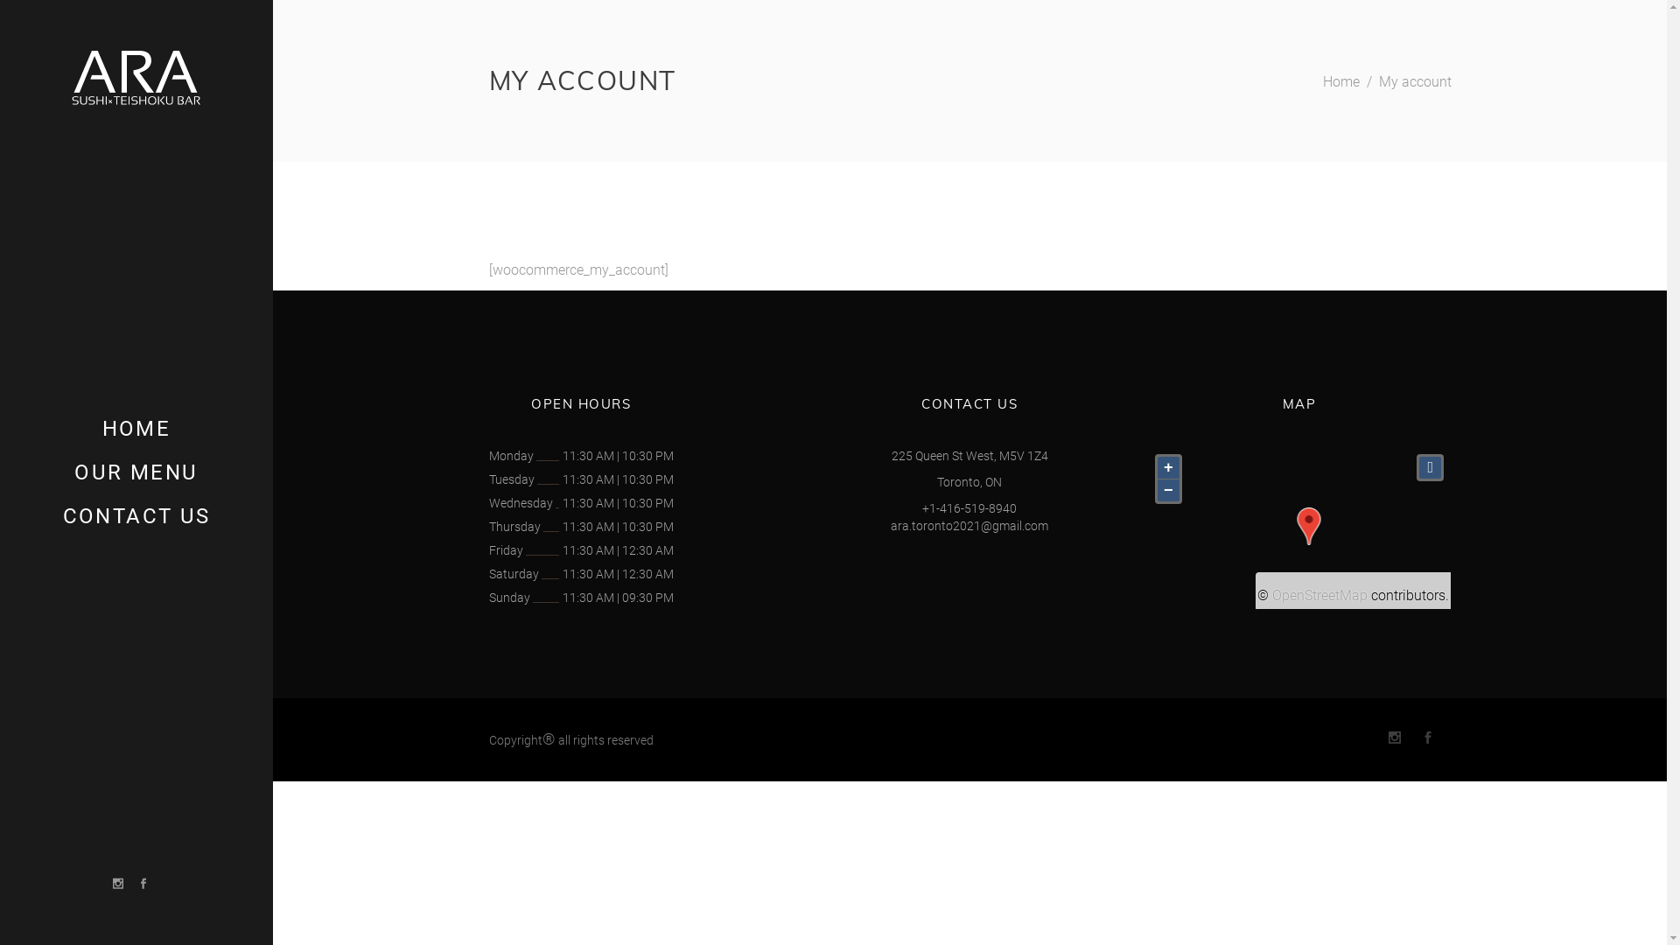 The height and width of the screenshot is (945, 1680). What do you see at coordinates (136, 429) in the screenshot?
I see `HOME` at bounding box center [136, 429].